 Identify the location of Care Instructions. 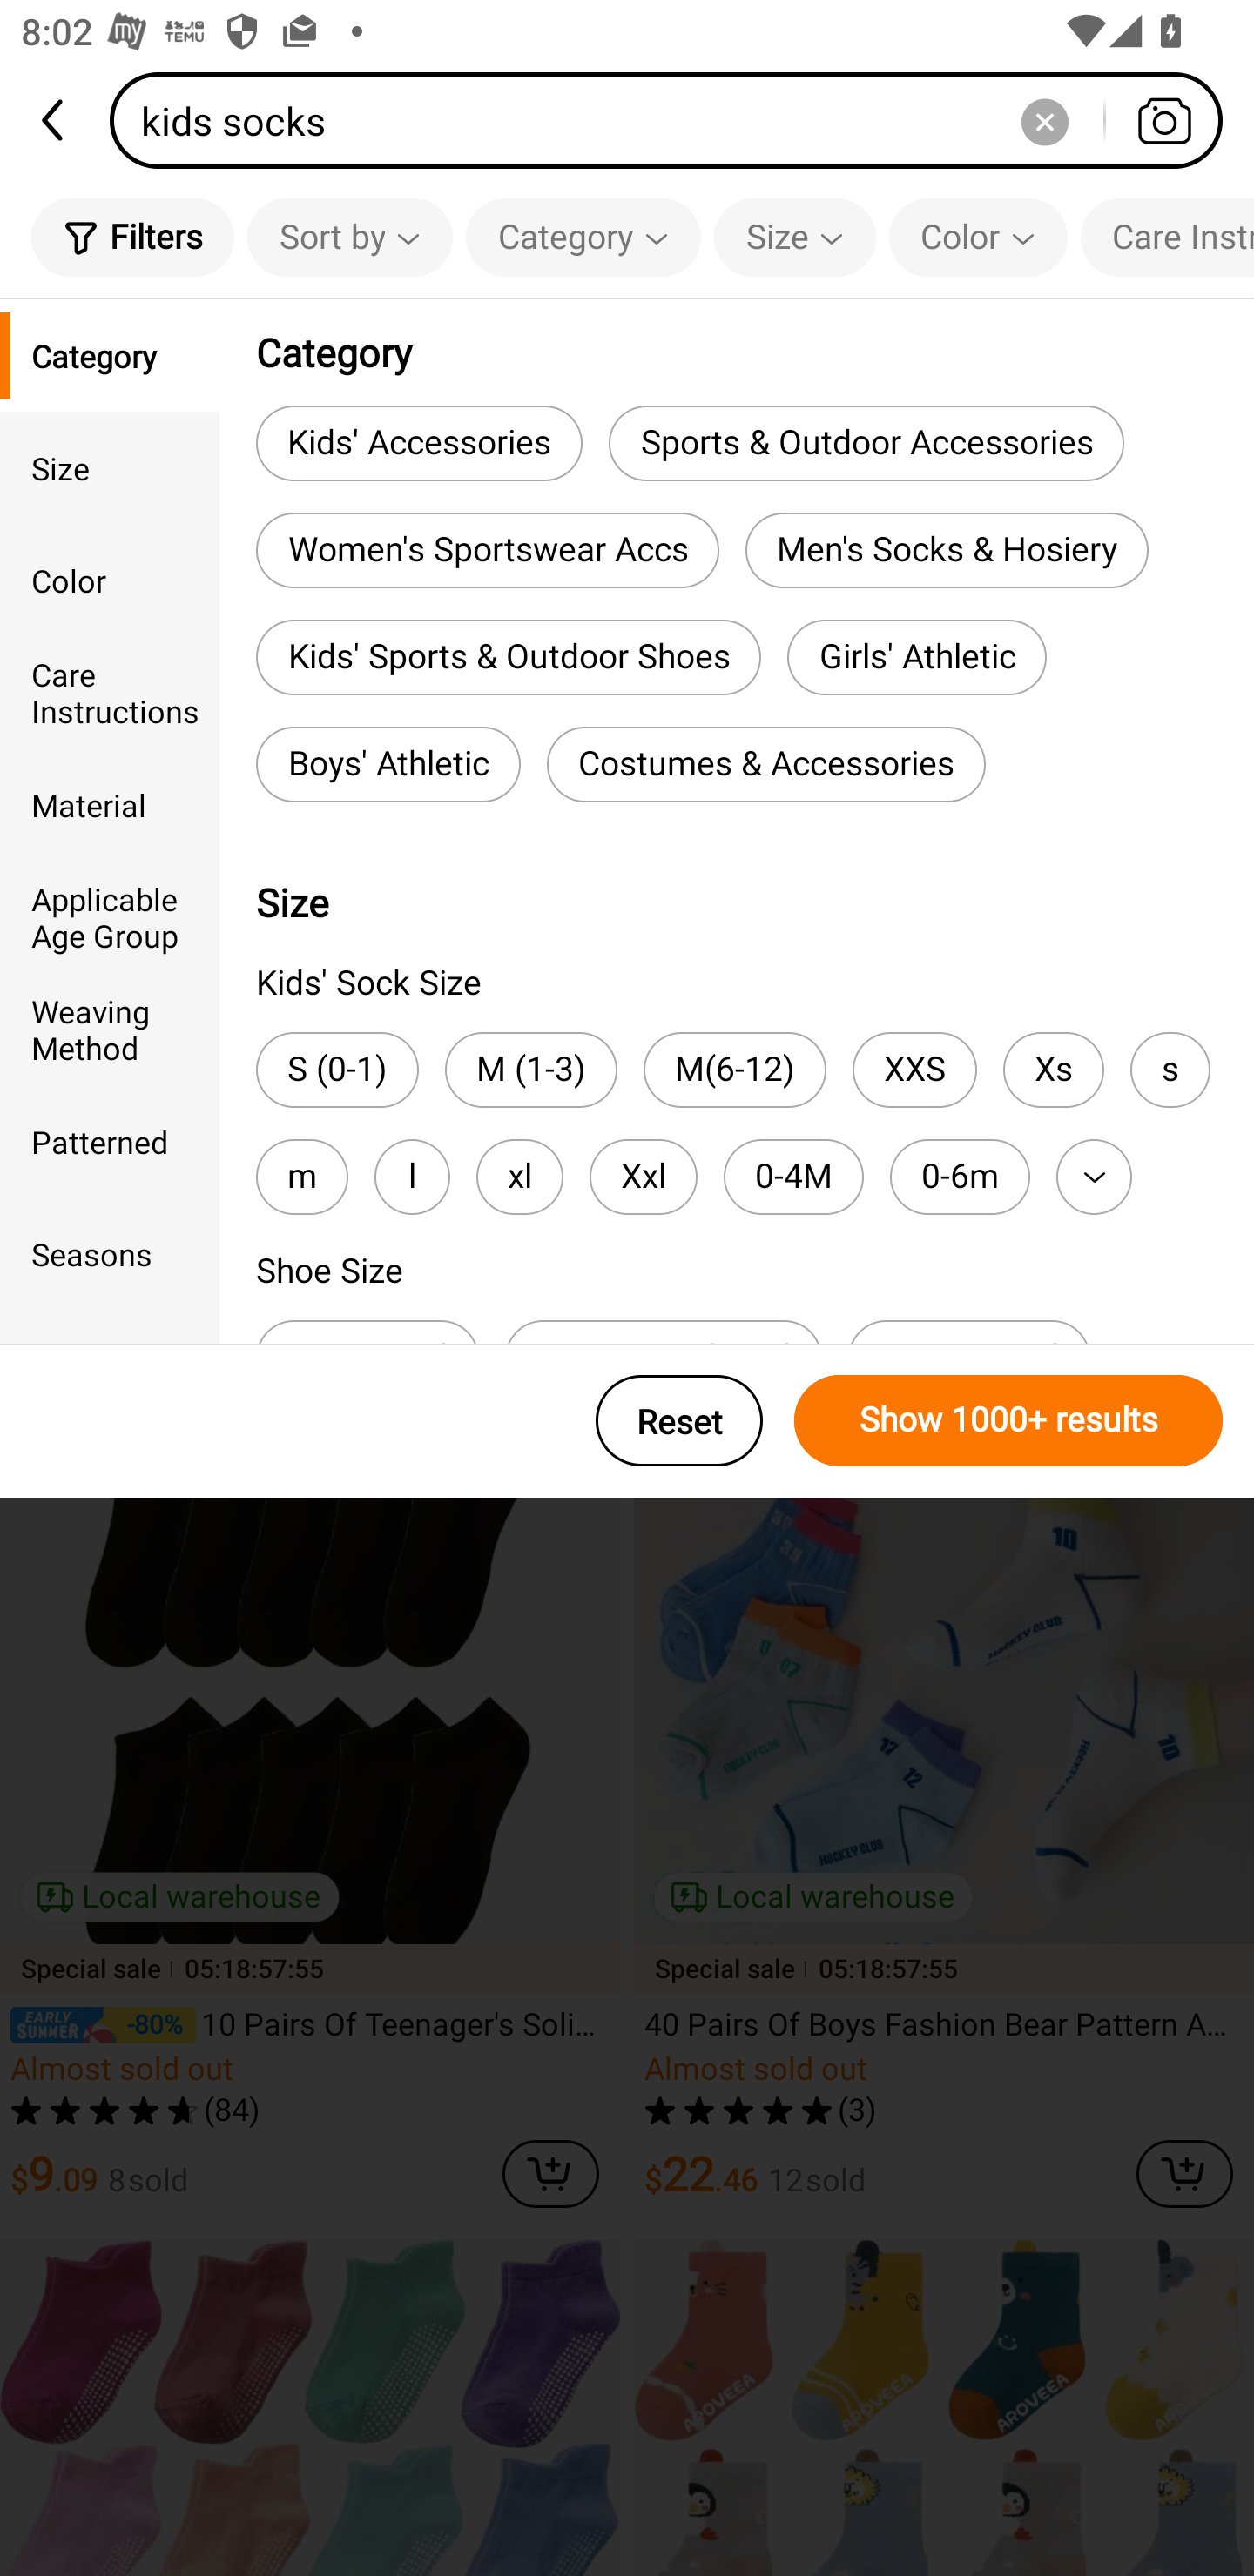
(1167, 237).